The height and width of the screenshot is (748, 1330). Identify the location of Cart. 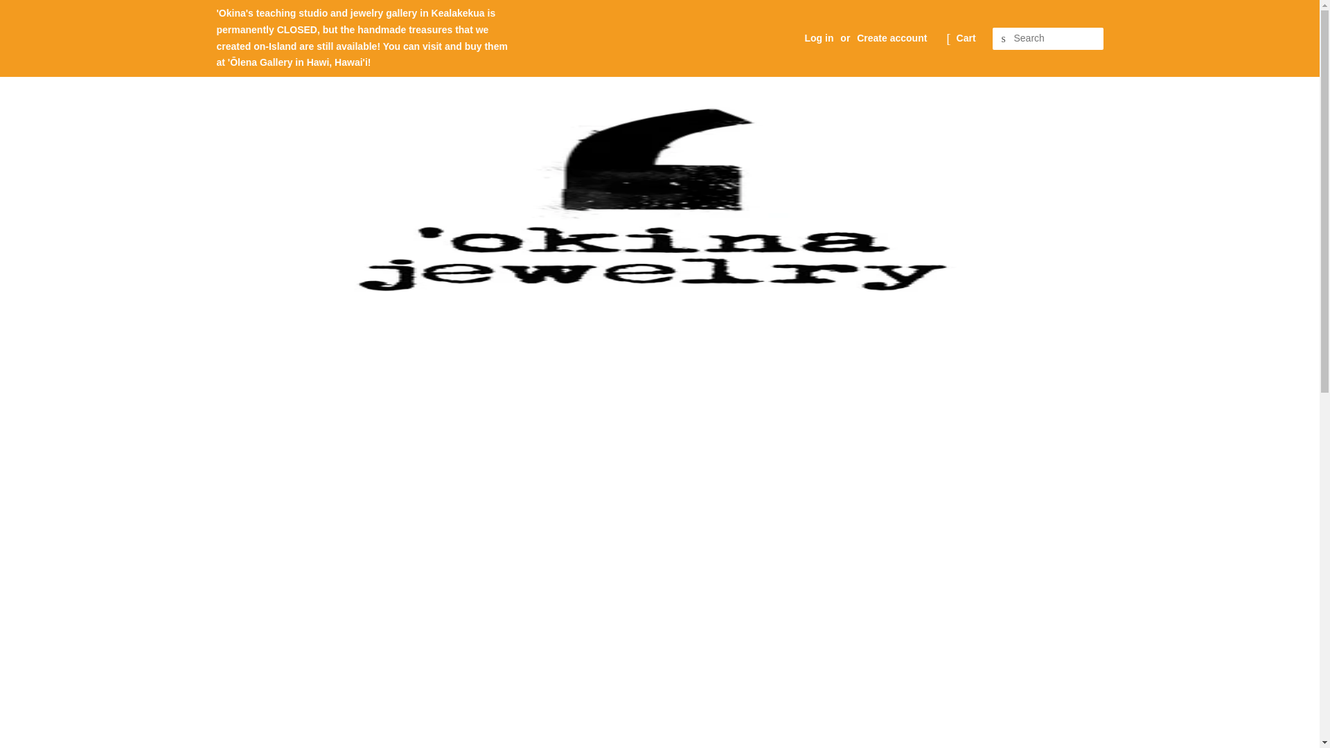
(966, 39).